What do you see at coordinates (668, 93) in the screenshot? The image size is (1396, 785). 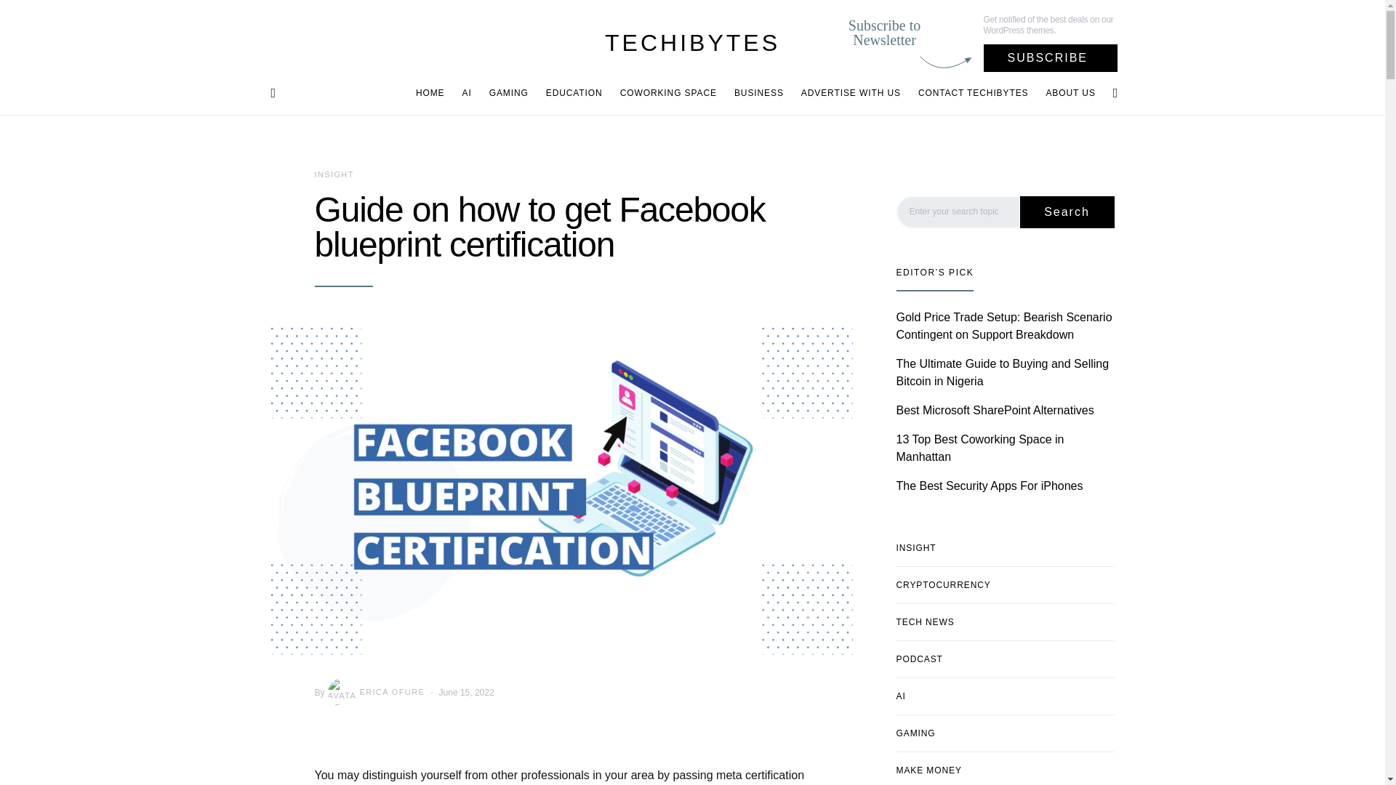 I see `COWORKING SPACE` at bounding box center [668, 93].